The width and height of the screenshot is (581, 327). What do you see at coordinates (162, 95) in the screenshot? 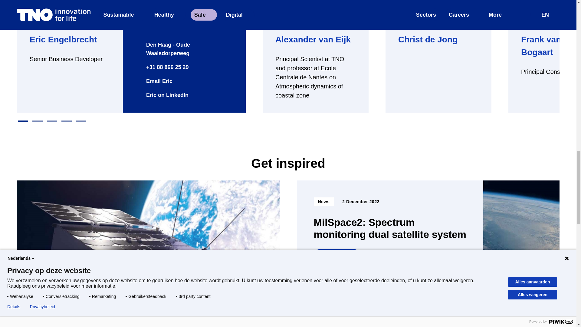
I see `Eric on LinkedIn` at bounding box center [162, 95].